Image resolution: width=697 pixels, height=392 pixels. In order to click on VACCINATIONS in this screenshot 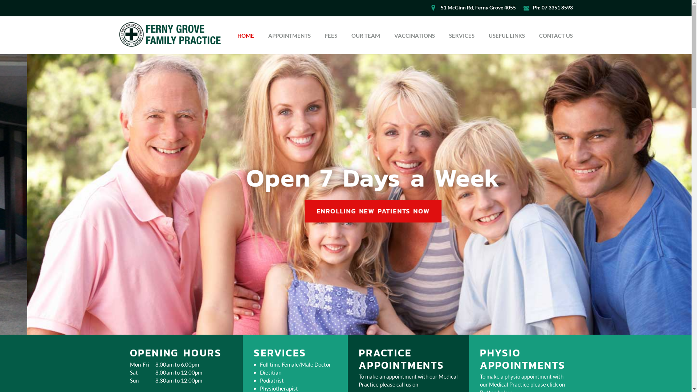, I will do `click(415, 36)`.